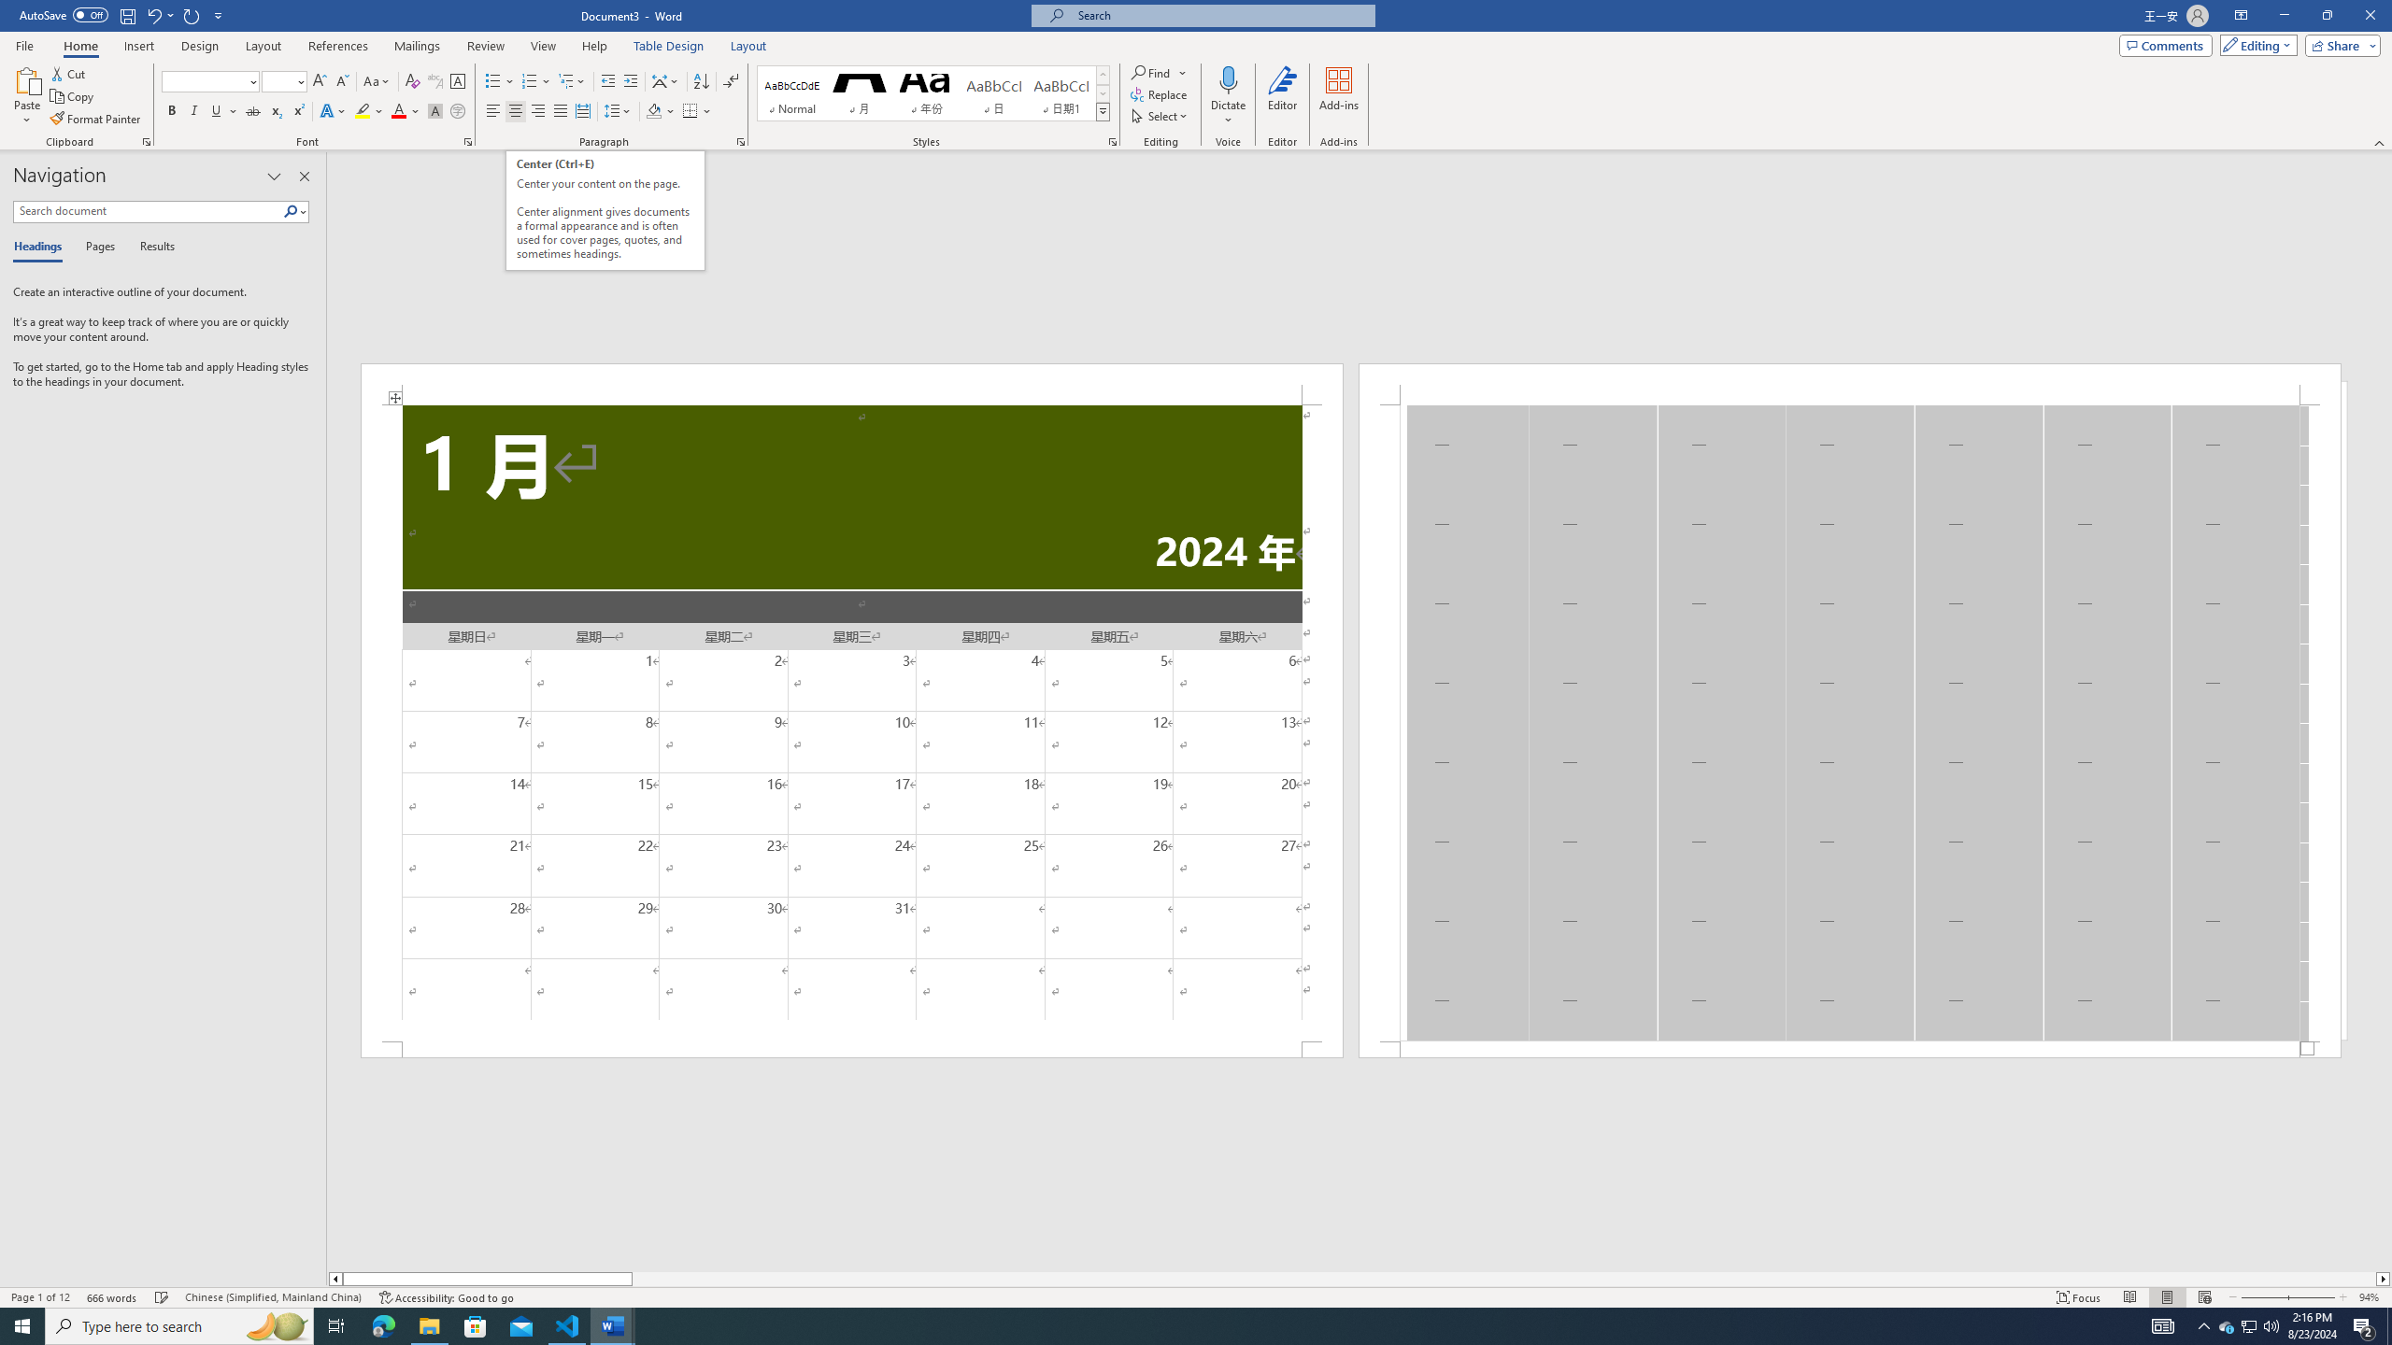  Describe the element at coordinates (669, 46) in the screenshot. I see `Table Design` at that location.